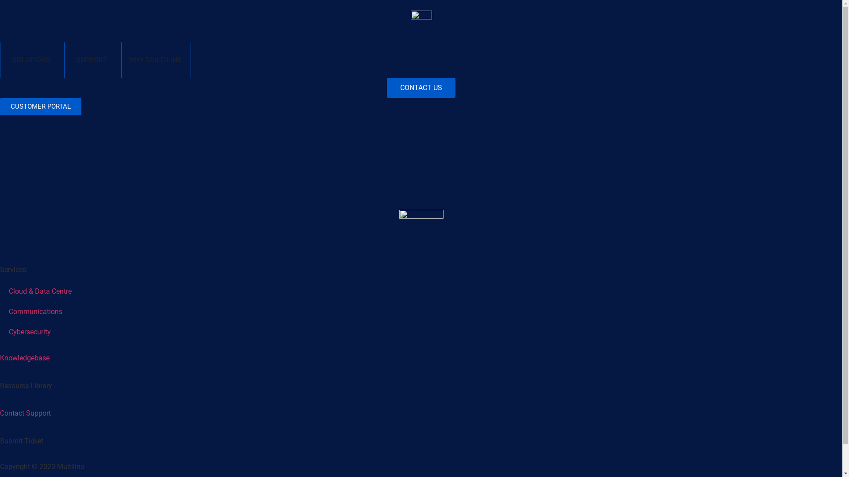 This screenshot has width=849, height=477. I want to click on CUSTOMER PORTAL, so click(41, 107).